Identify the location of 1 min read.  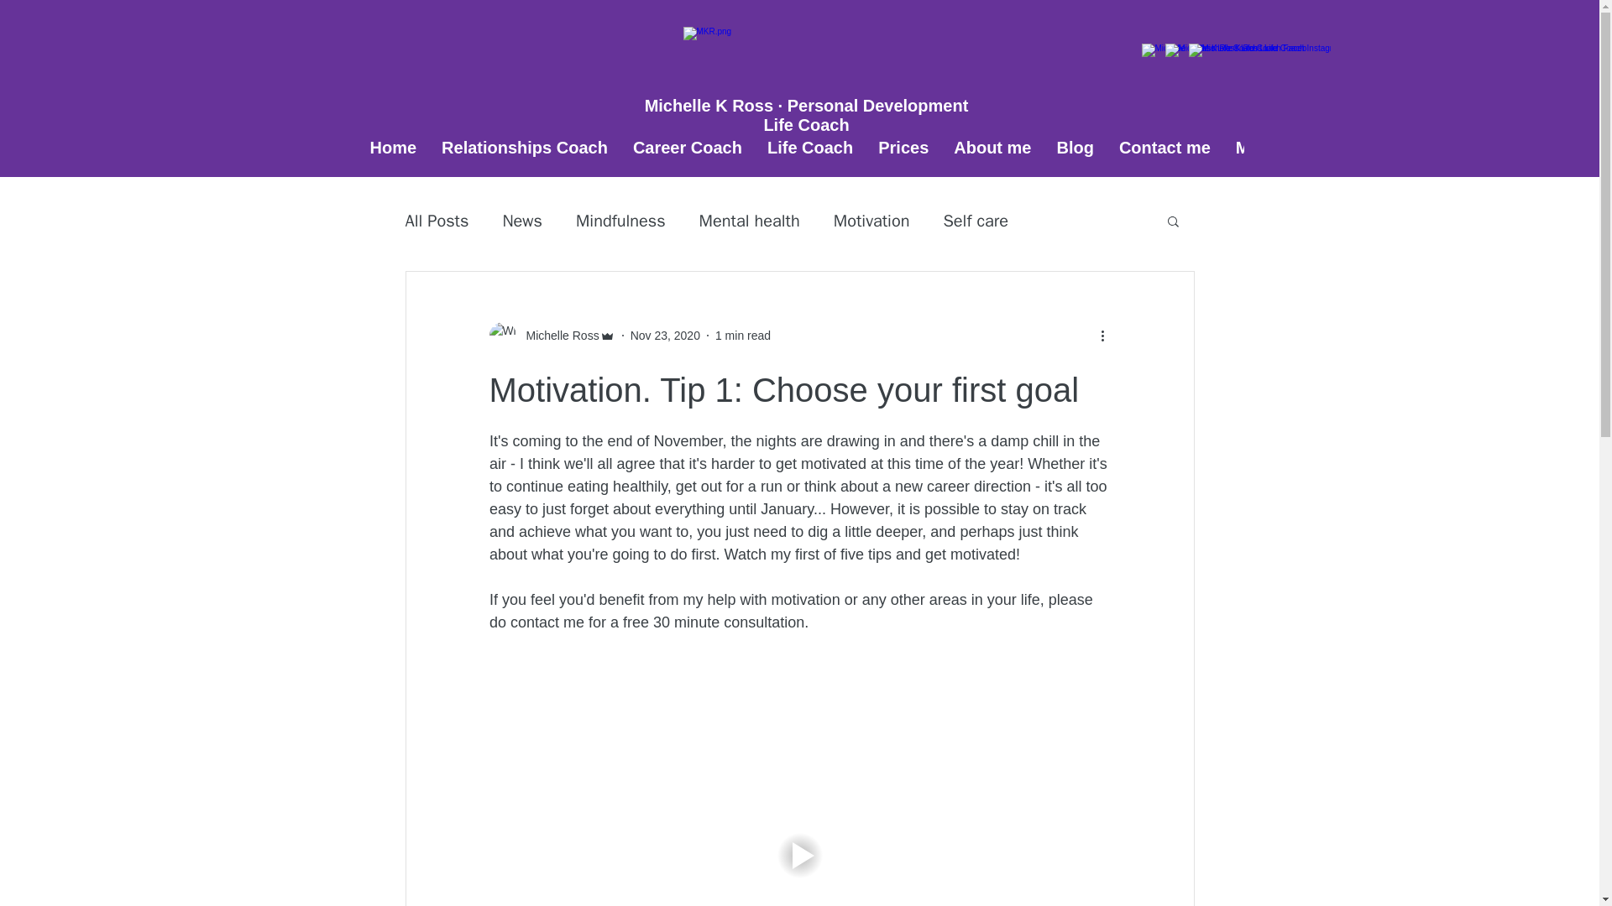
(742, 336).